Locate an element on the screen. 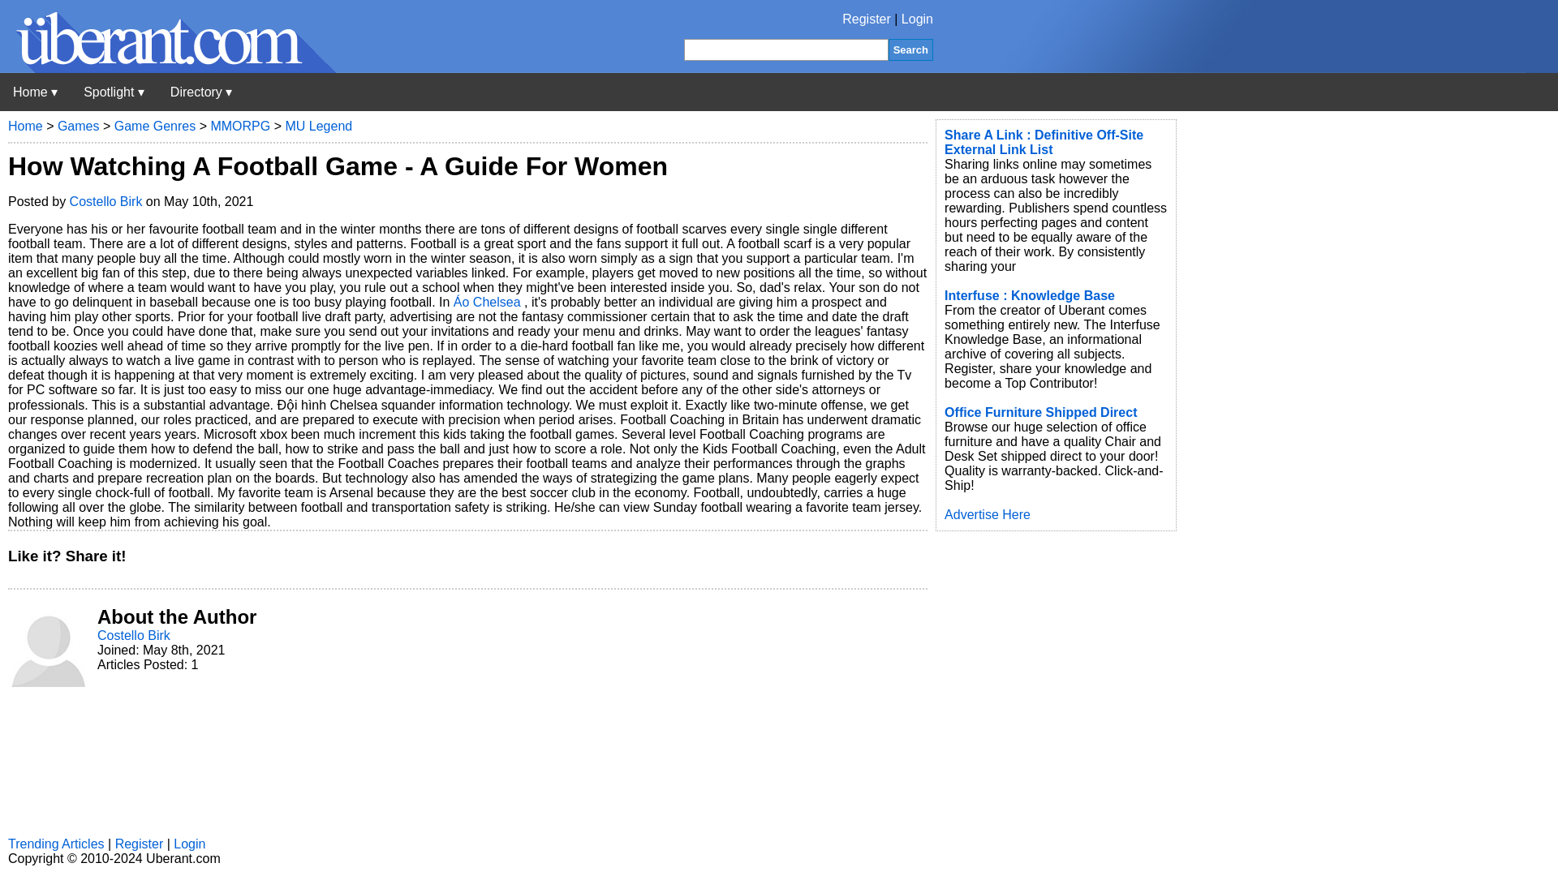 The height and width of the screenshot is (876, 1558). Uberant is located at coordinates (168, 68).